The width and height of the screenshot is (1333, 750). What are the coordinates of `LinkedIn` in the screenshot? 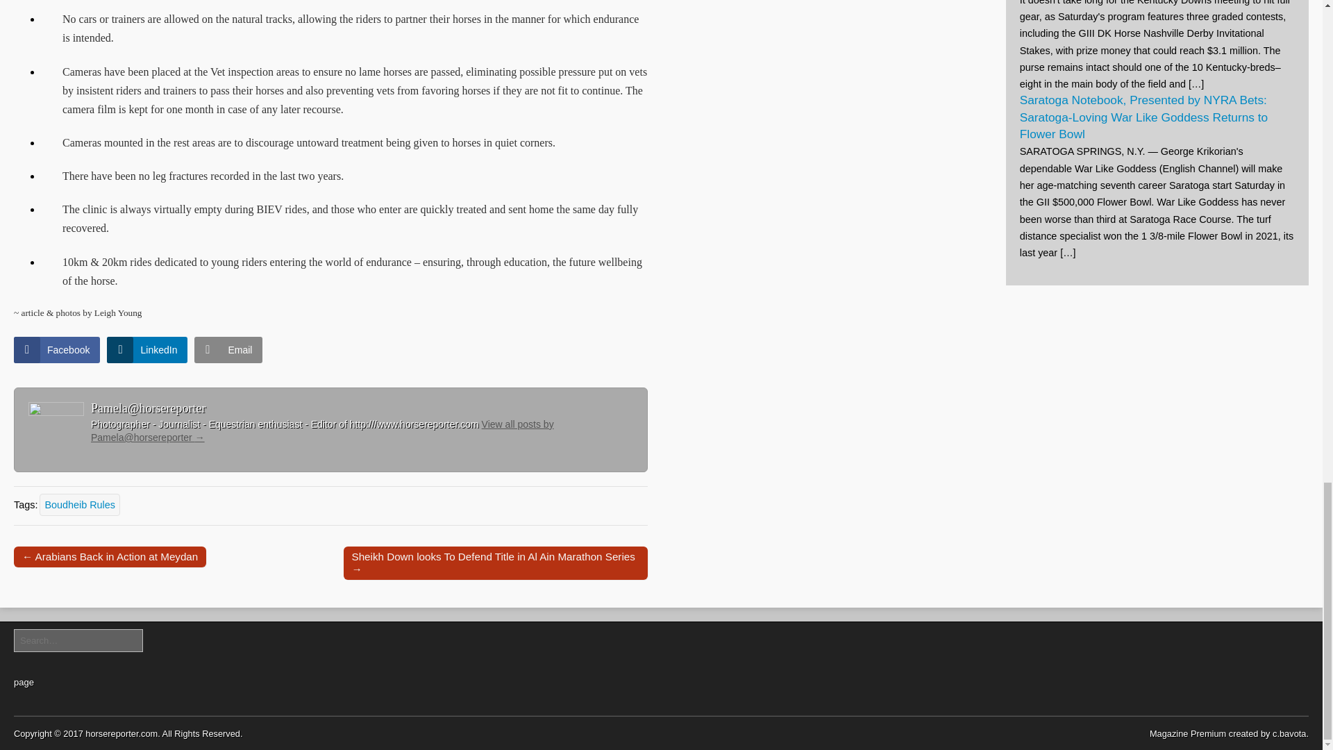 It's located at (147, 349).